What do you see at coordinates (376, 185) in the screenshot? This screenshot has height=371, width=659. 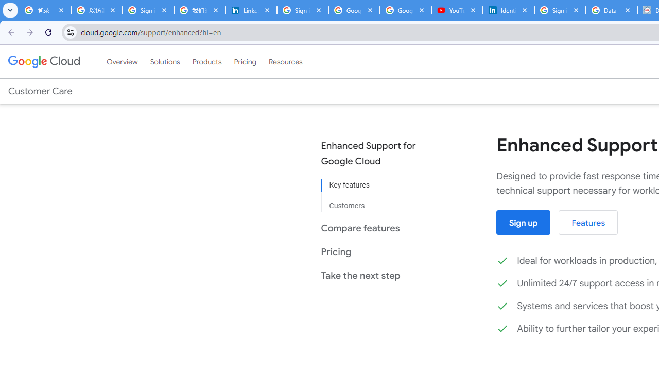 I see `Key features` at bounding box center [376, 185].